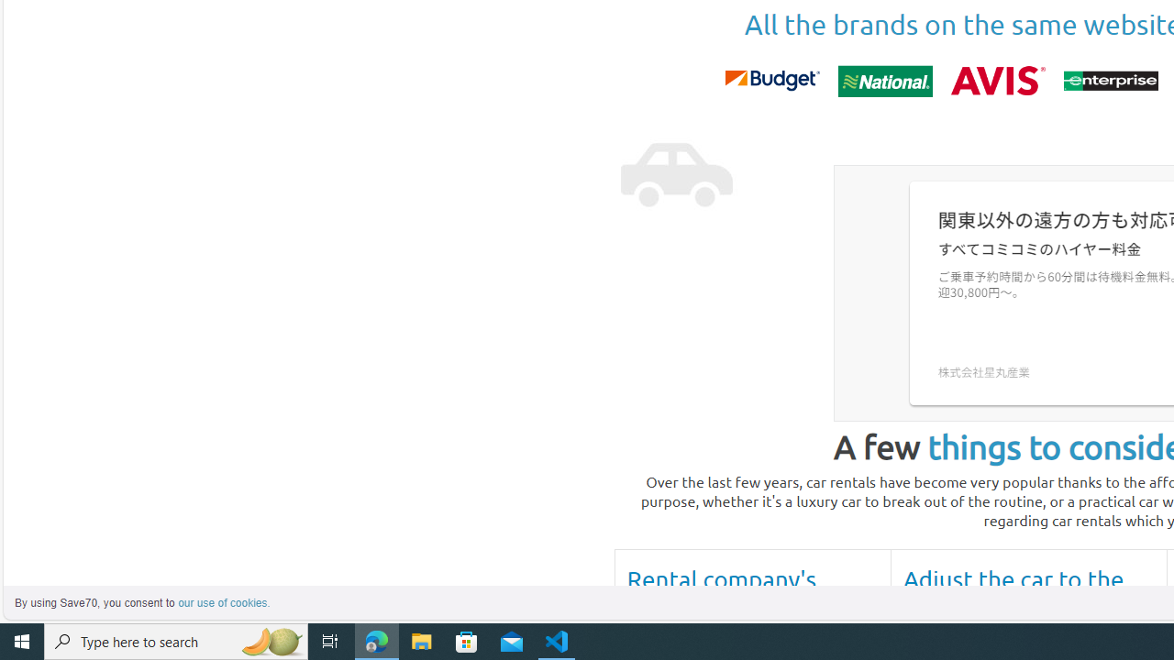 The width and height of the screenshot is (1174, 660). Describe the element at coordinates (771, 81) in the screenshot. I see `Budget` at that location.